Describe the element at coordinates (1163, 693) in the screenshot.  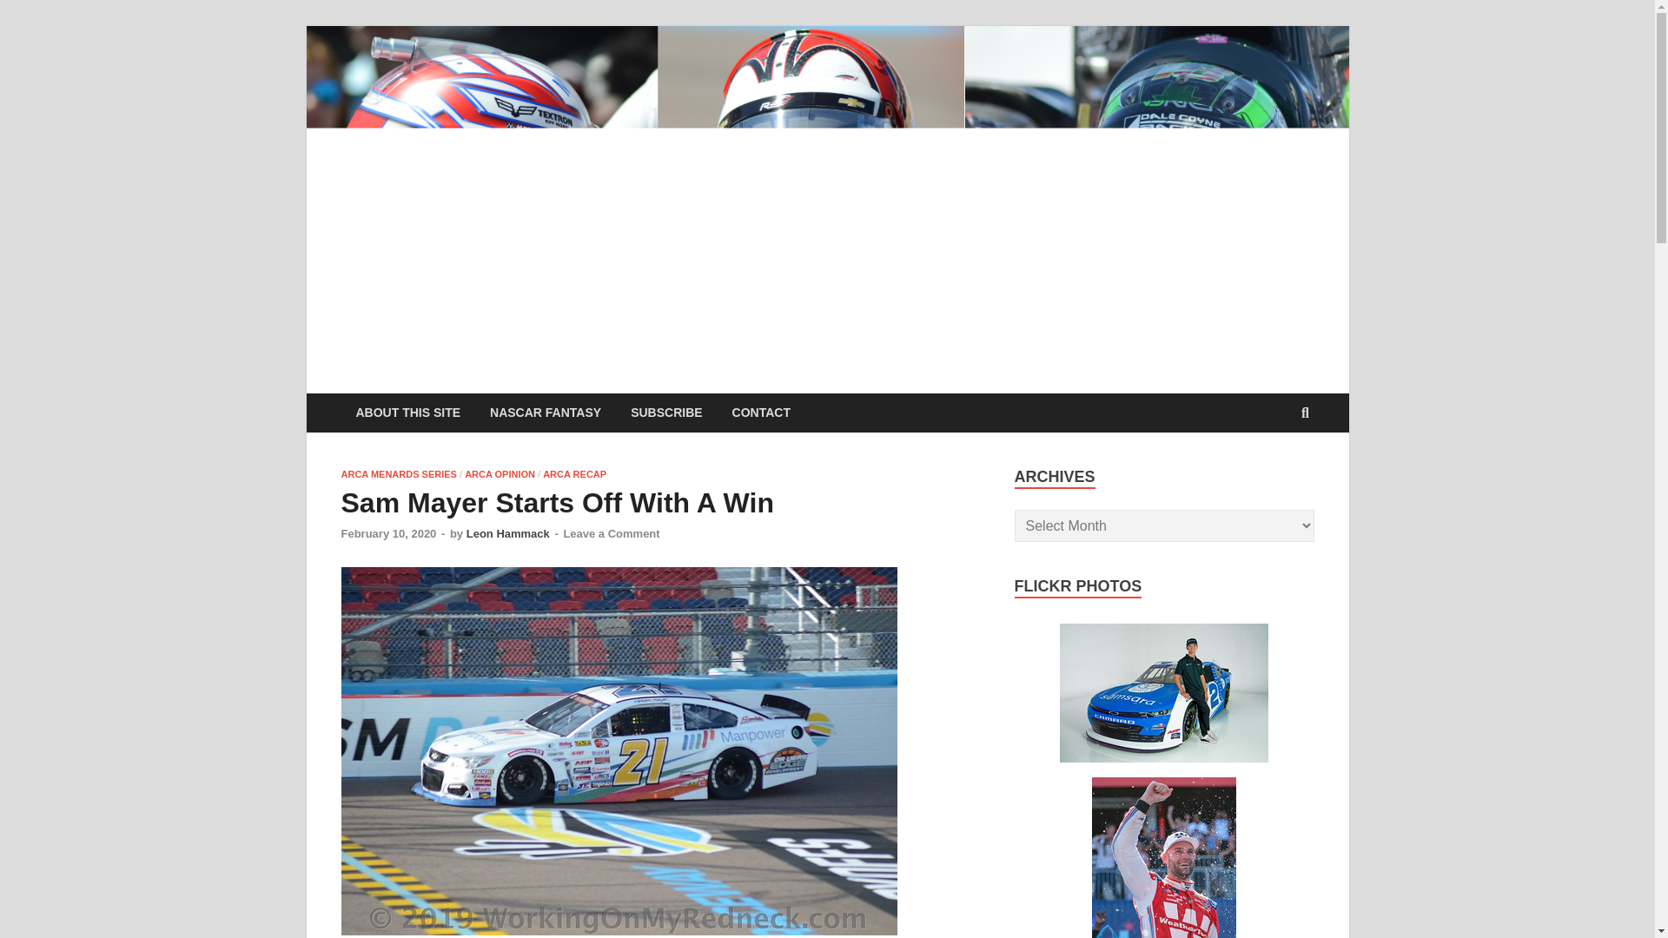
I see `Jesse Love - 2024-08-29T082856.422` at that location.